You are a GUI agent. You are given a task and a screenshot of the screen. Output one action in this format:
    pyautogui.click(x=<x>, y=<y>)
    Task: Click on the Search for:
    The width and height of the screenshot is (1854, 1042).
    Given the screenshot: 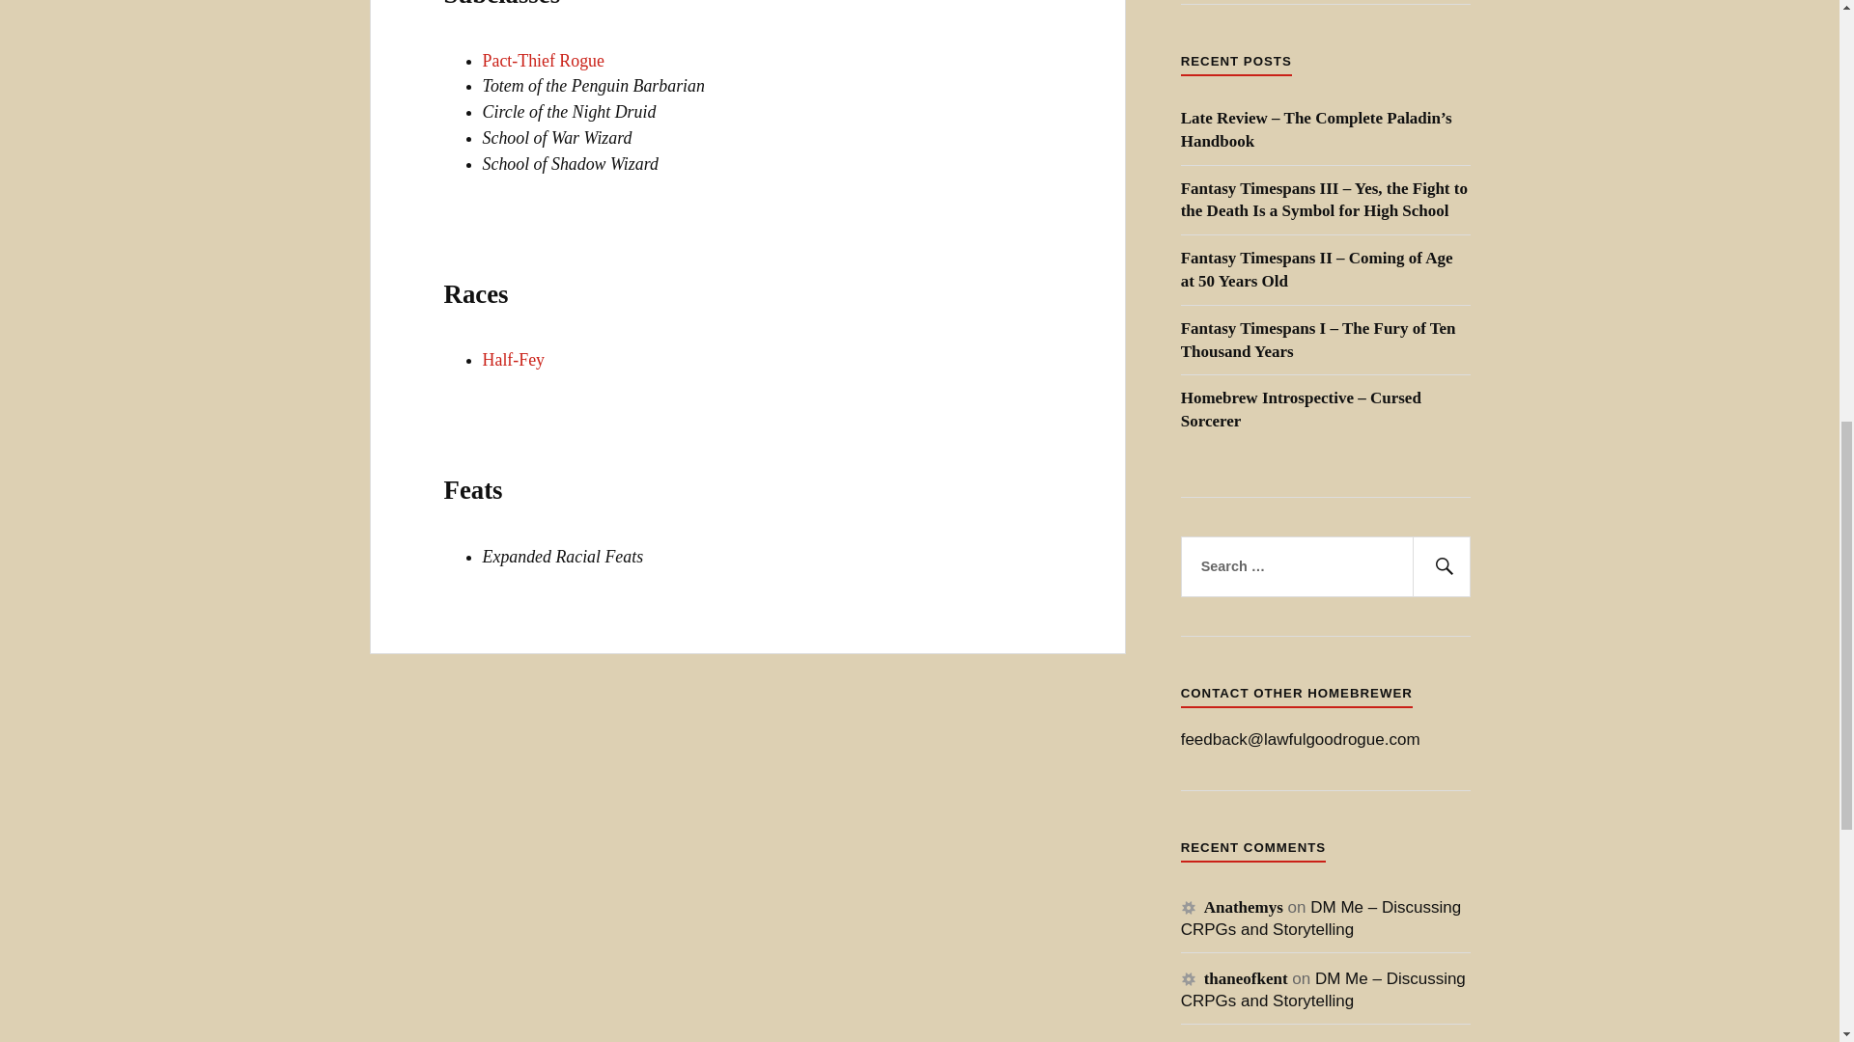 What is the action you would take?
    pyautogui.click(x=1325, y=567)
    